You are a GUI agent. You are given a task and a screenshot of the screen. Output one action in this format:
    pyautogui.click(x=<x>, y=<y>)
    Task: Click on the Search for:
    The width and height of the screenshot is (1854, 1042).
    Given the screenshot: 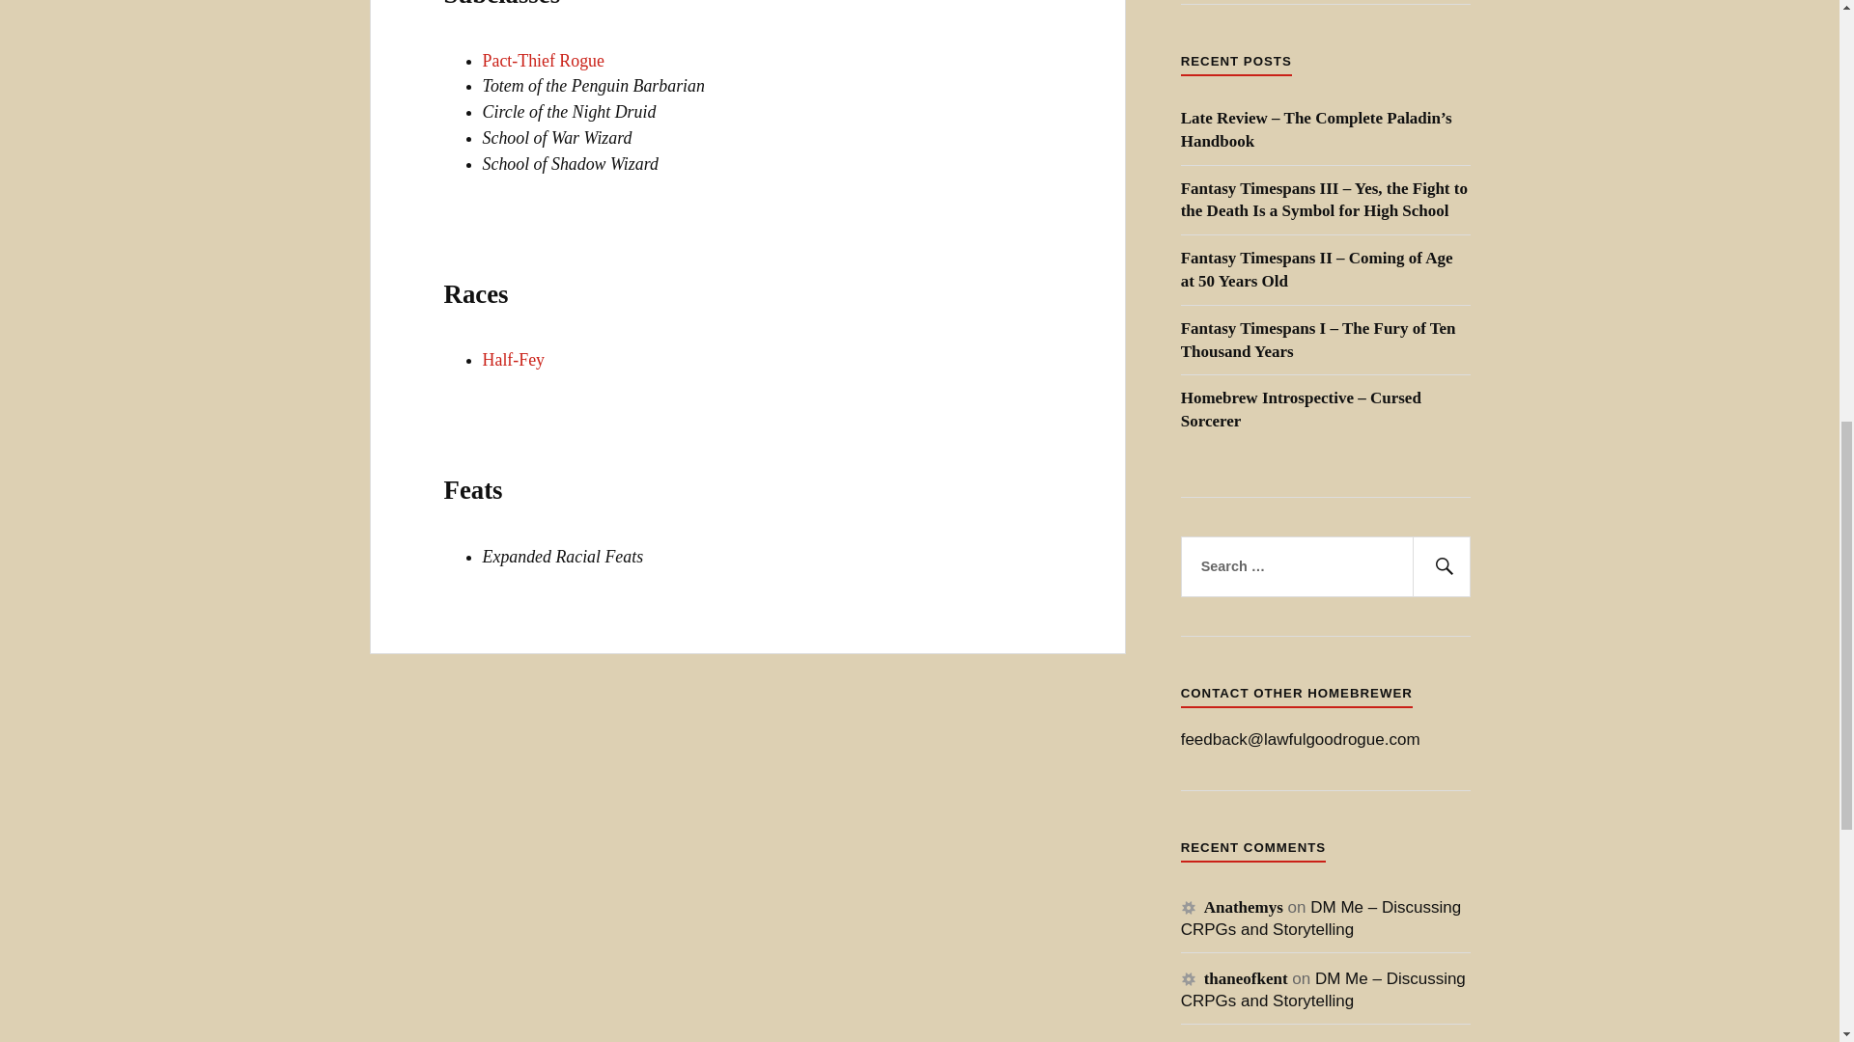 What is the action you would take?
    pyautogui.click(x=1325, y=567)
    